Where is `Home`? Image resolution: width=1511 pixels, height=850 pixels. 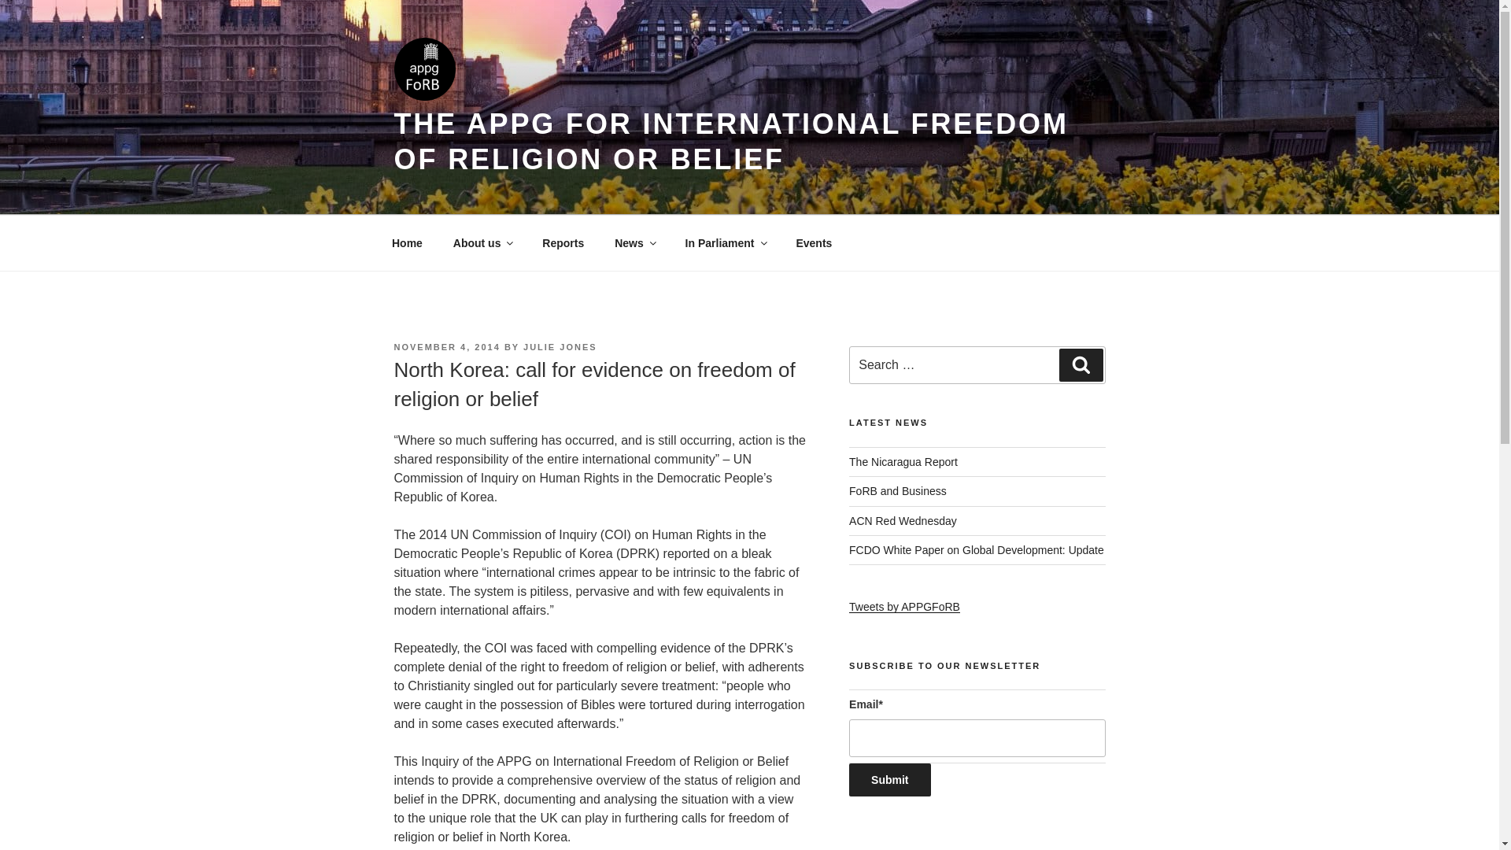 Home is located at coordinates (407, 242).